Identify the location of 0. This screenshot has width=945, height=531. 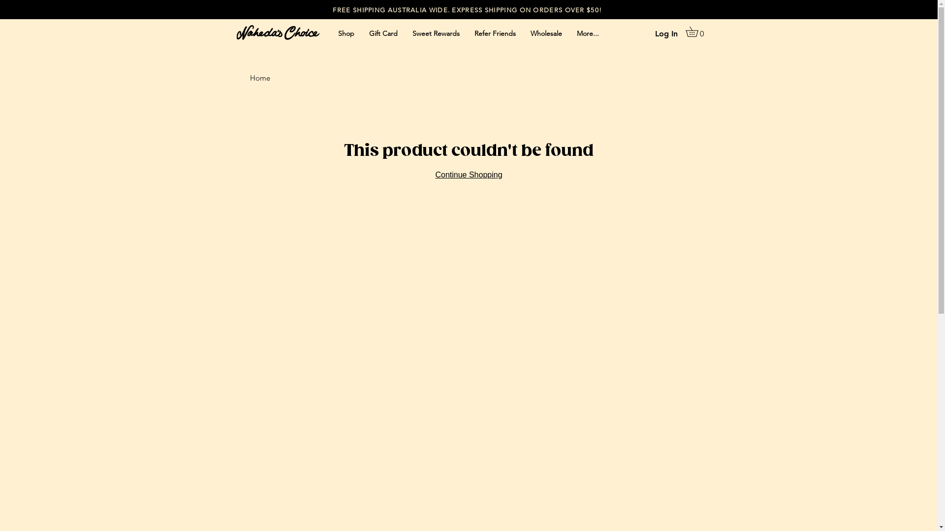
(696, 31).